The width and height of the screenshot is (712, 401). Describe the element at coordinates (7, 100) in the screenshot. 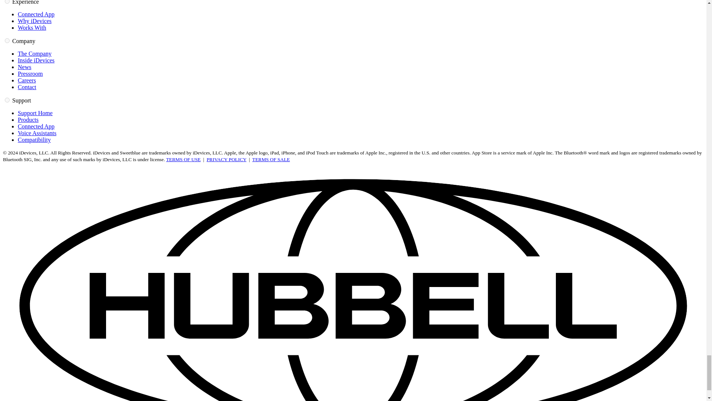

I see `on` at that location.